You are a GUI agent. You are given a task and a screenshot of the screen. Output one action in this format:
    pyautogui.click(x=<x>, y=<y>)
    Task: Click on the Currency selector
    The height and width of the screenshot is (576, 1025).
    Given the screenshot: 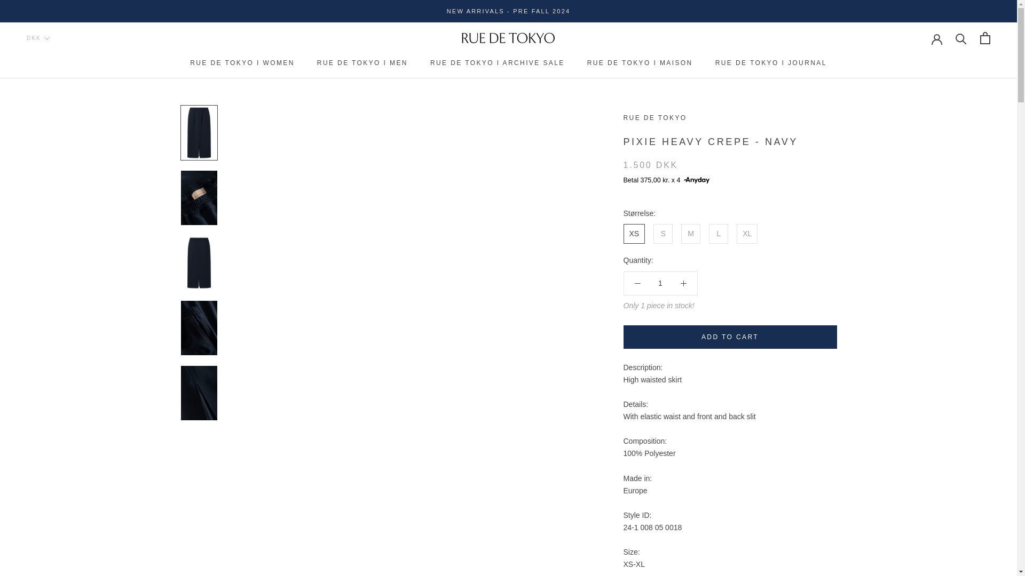 What is the action you would take?
    pyautogui.click(x=37, y=37)
    